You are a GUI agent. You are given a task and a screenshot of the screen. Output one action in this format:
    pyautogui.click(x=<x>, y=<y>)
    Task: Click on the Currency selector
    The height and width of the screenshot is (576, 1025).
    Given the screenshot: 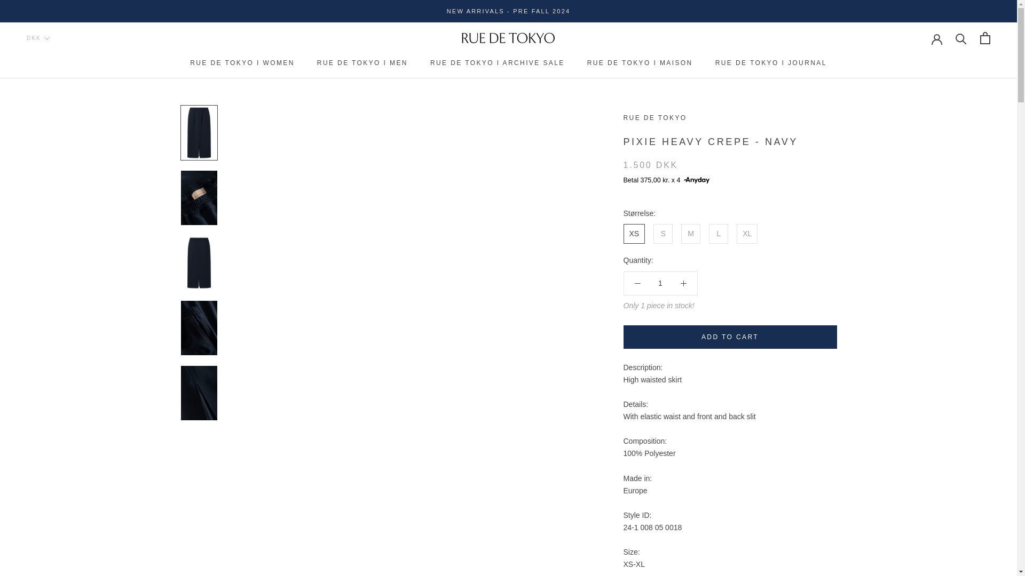 What is the action you would take?
    pyautogui.click(x=37, y=37)
    